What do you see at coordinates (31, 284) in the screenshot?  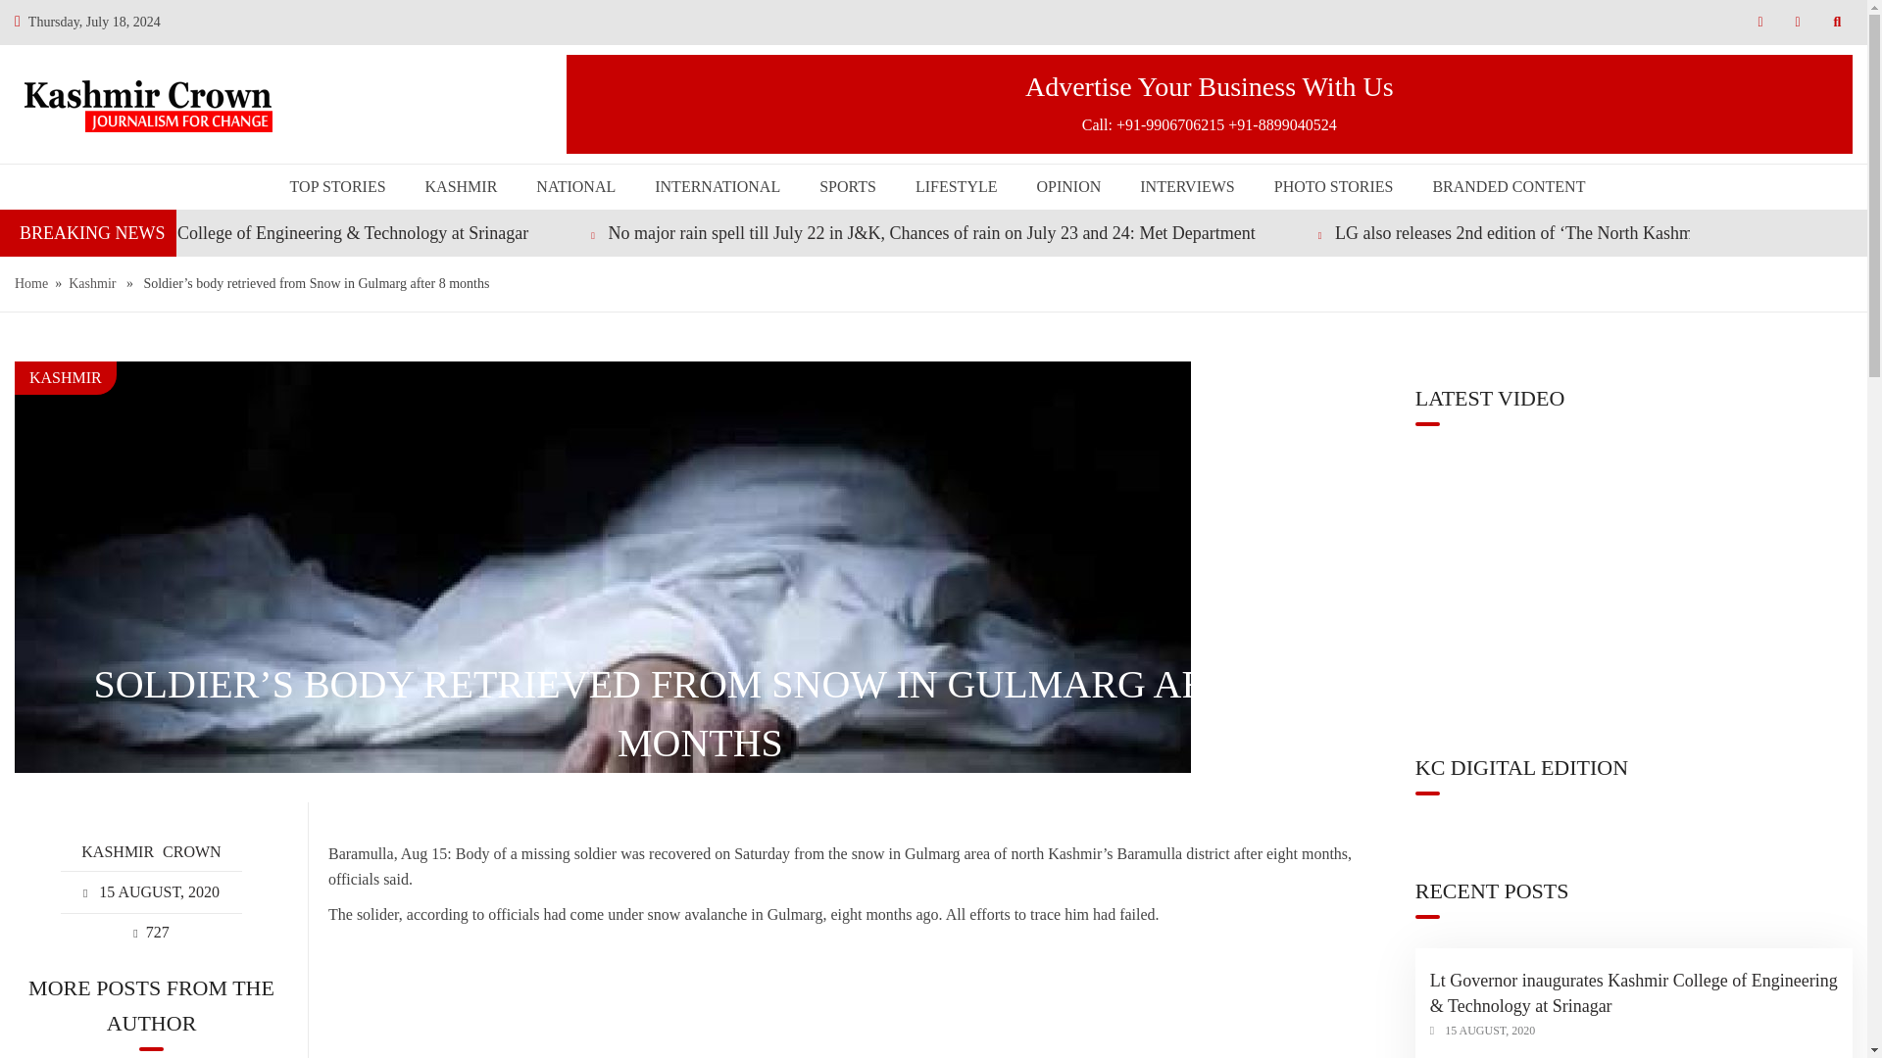 I see `Home` at bounding box center [31, 284].